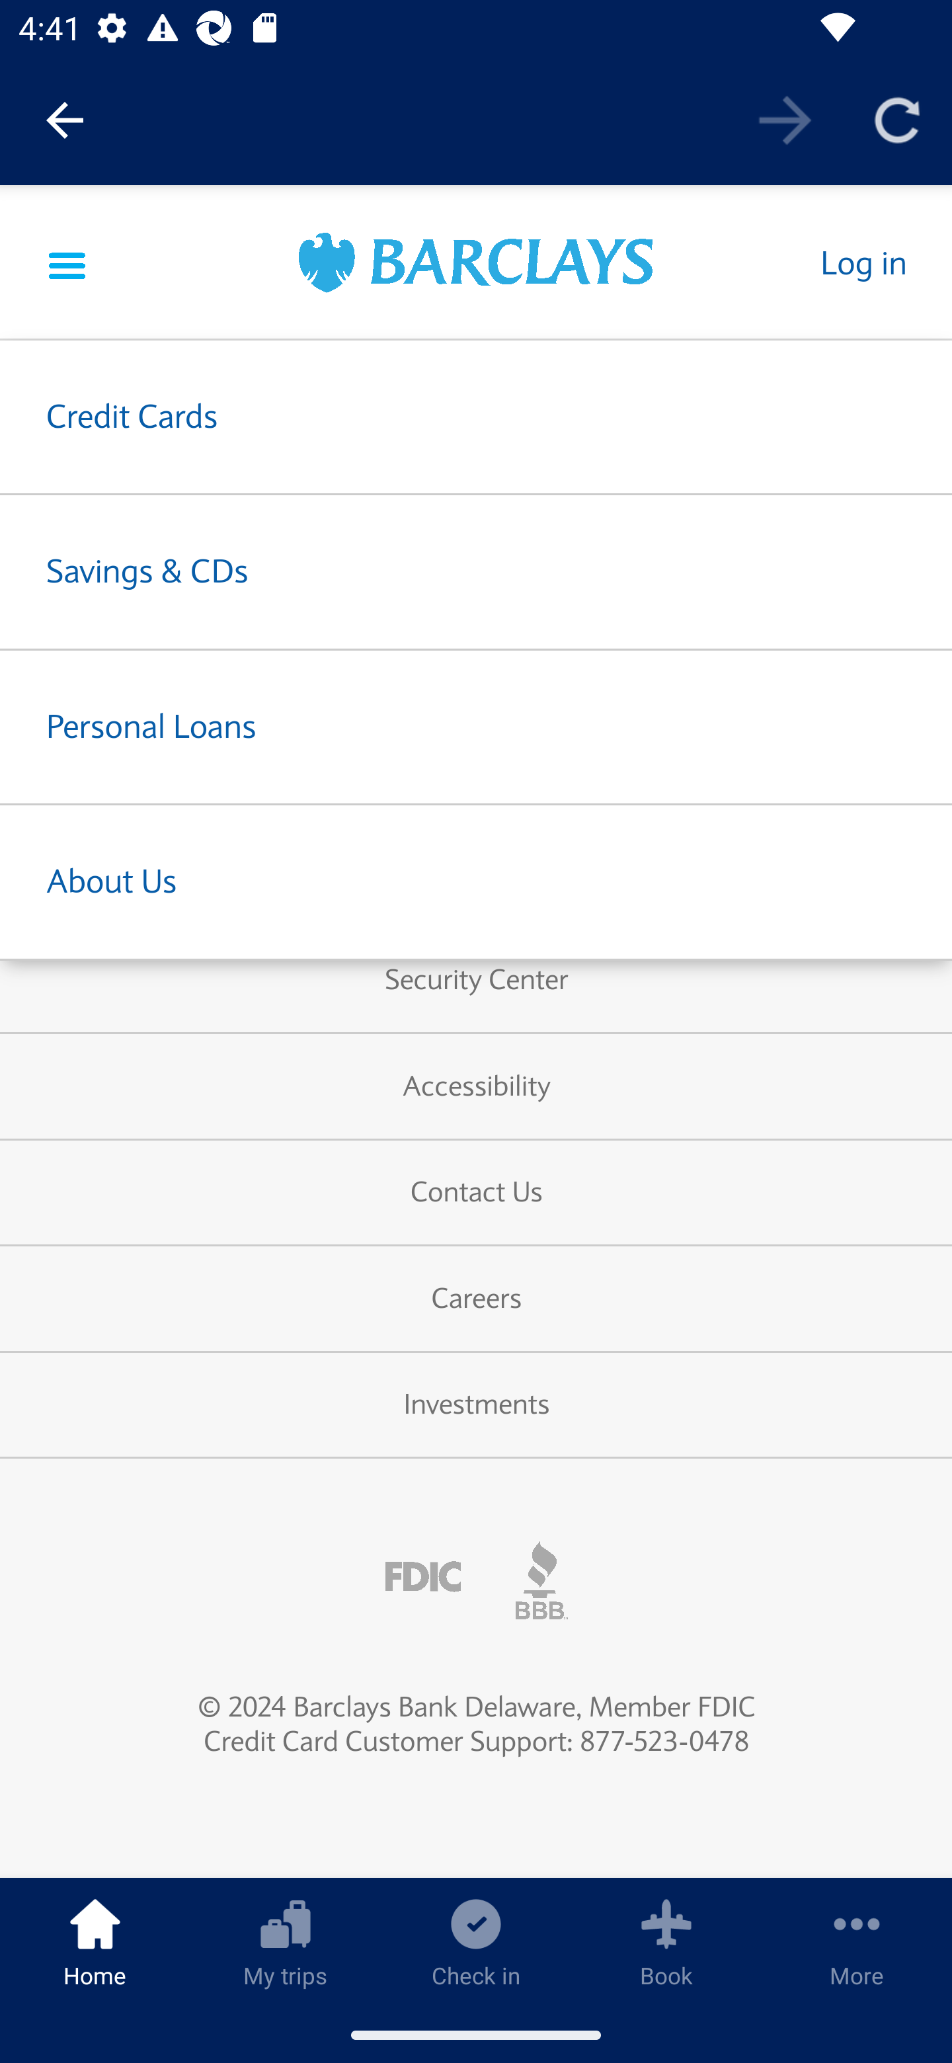 This screenshot has width=952, height=2063. I want to click on Reload, so click(896, 119).